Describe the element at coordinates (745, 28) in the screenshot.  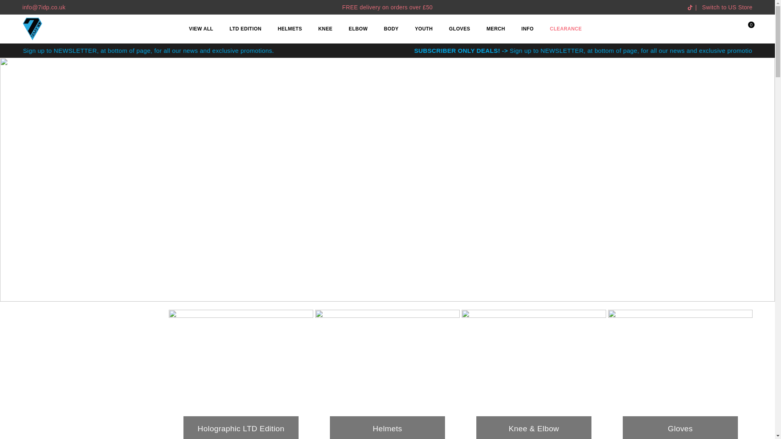
I see `Cart` at that location.